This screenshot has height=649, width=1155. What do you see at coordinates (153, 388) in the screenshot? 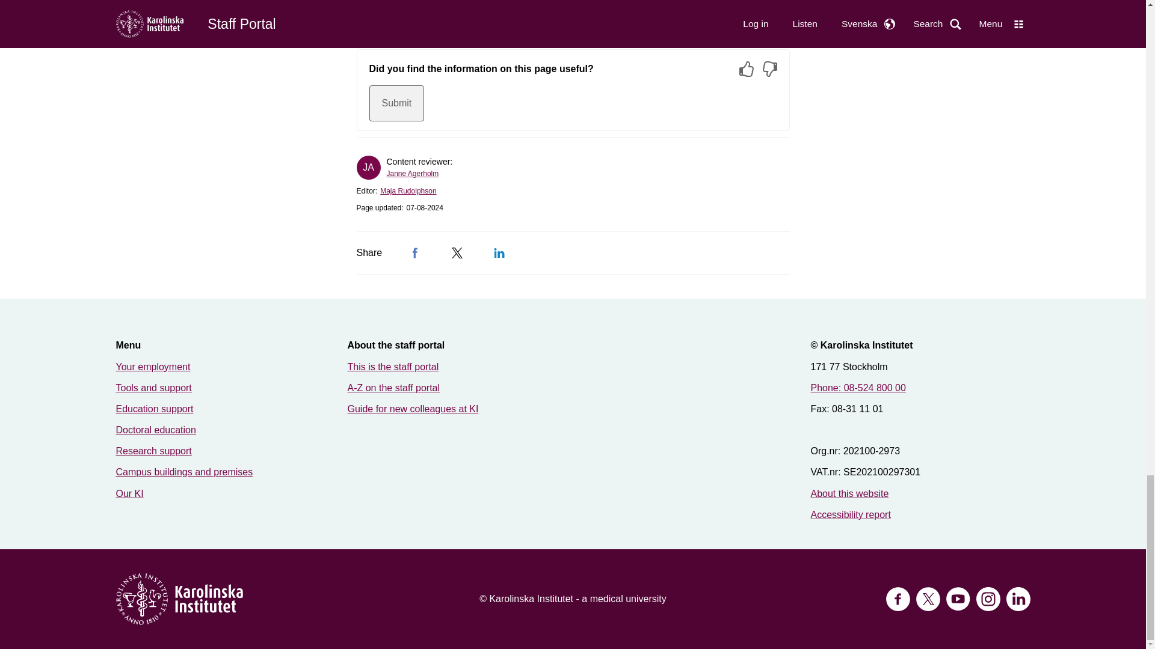
I see `Tools and support` at bounding box center [153, 388].